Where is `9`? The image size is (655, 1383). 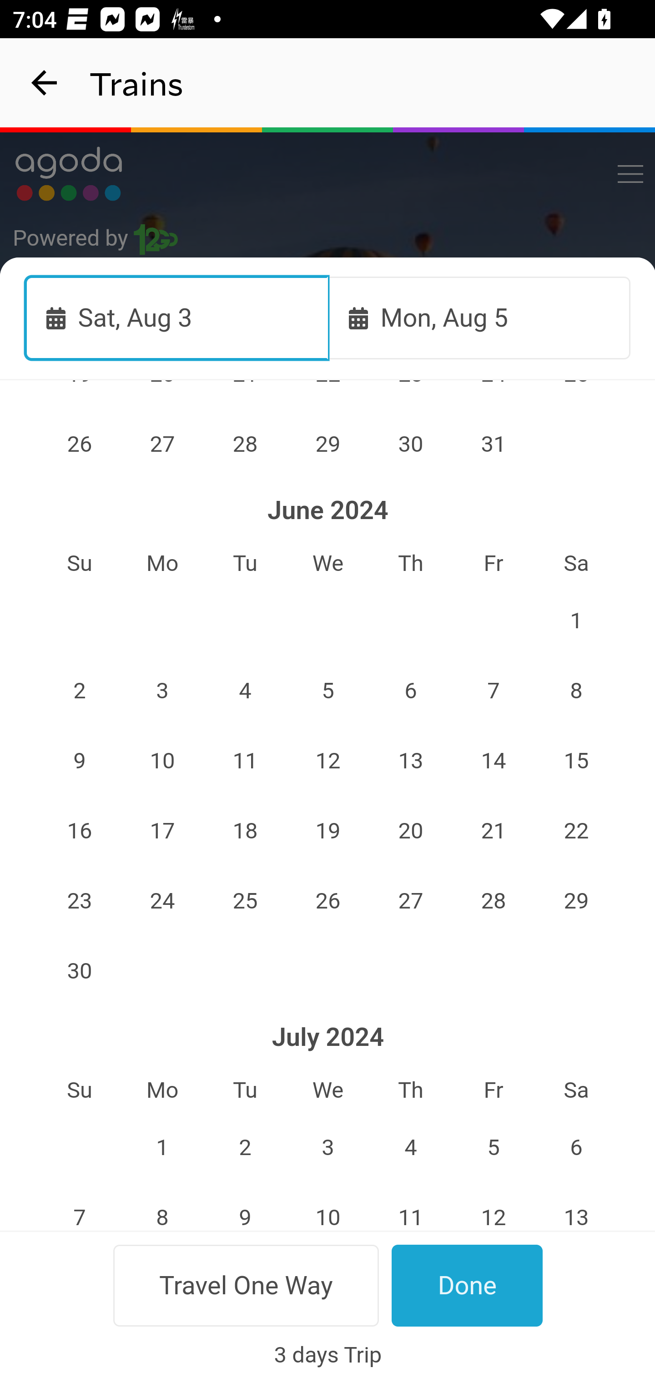 9 is located at coordinates (246, 1206).